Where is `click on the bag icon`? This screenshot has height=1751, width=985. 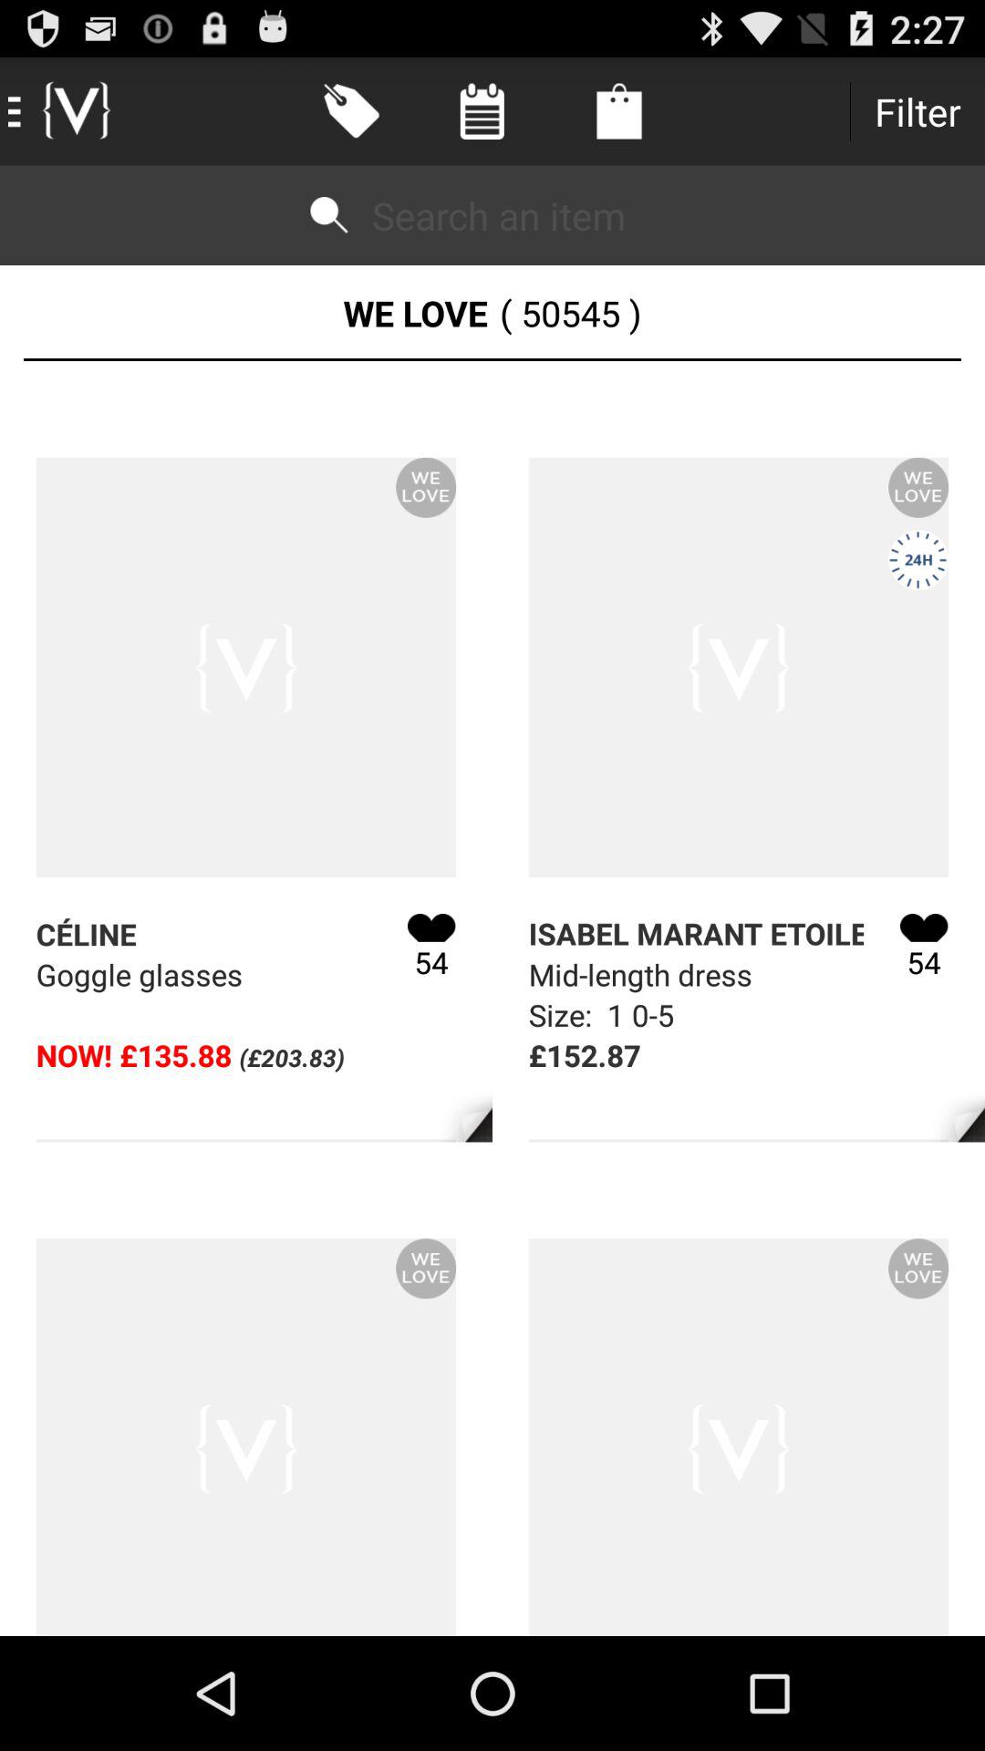
click on the bag icon is located at coordinates (619, 111).